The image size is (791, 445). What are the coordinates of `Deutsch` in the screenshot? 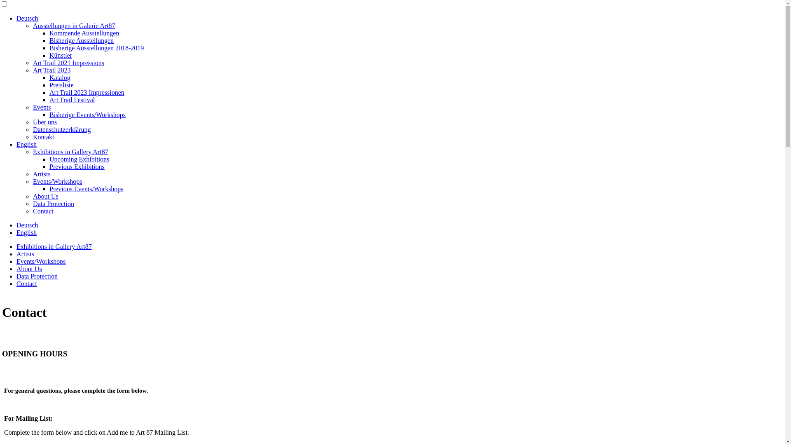 It's located at (27, 225).